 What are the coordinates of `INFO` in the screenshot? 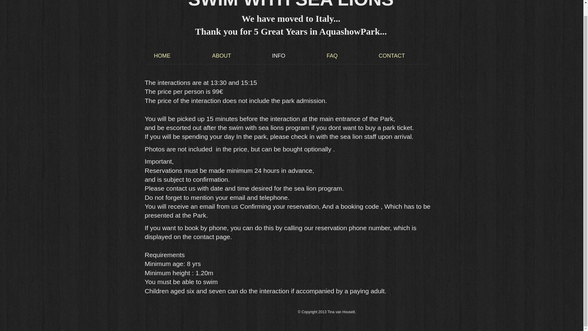 It's located at (295, 56).